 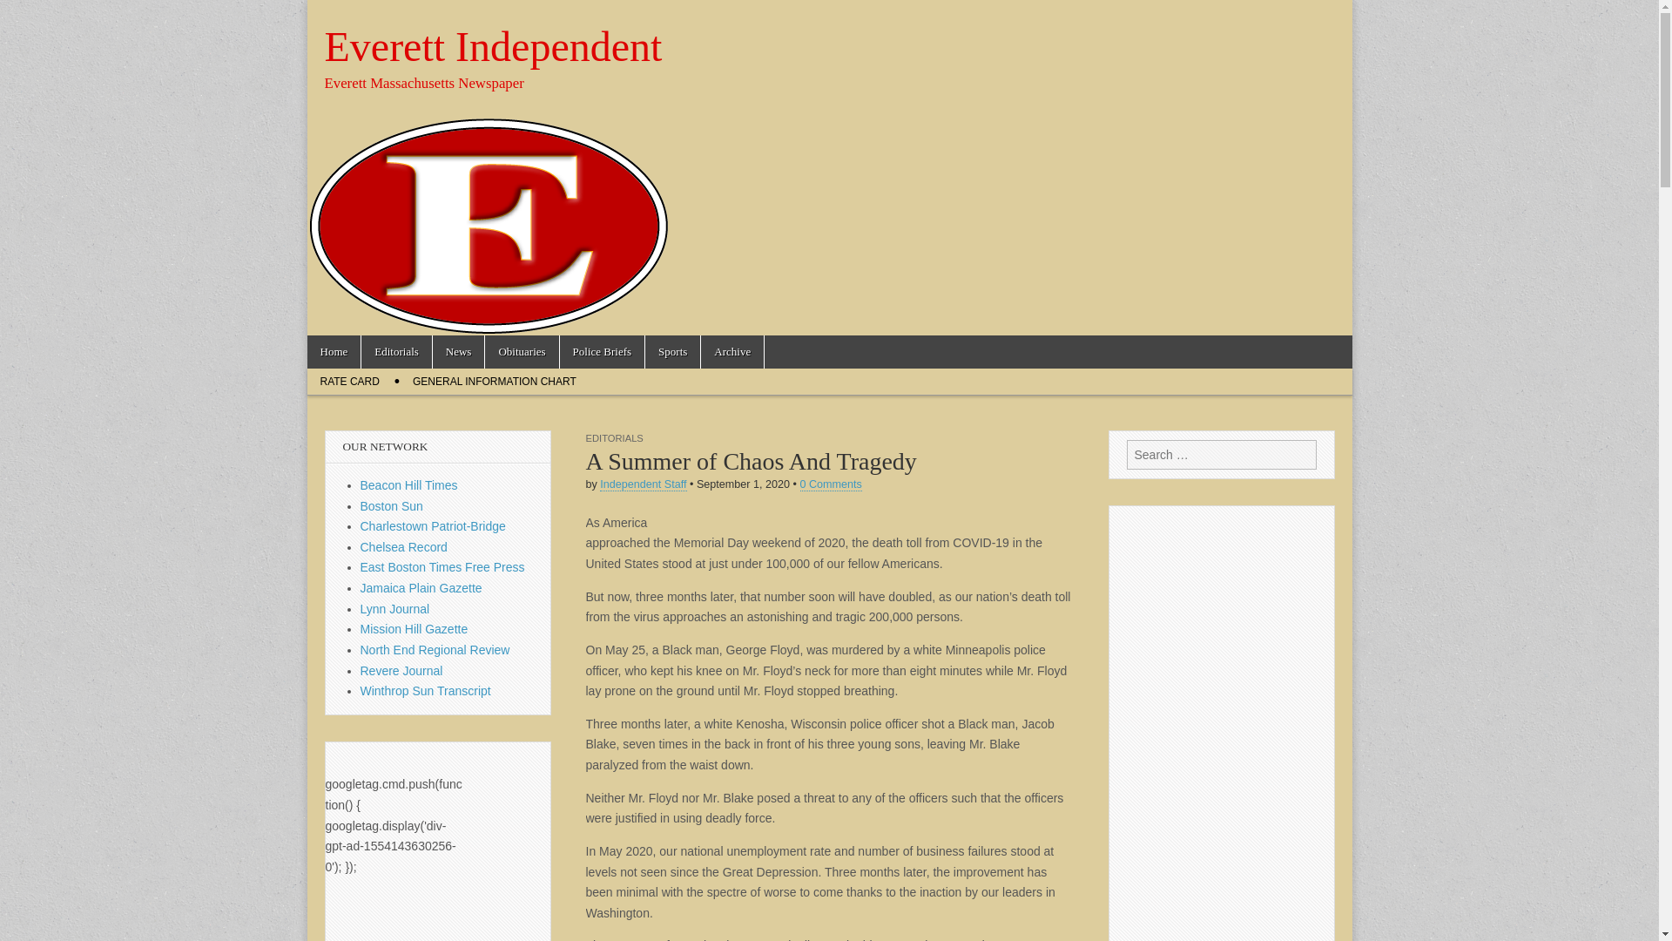 I want to click on Boston Sun, so click(x=392, y=505).